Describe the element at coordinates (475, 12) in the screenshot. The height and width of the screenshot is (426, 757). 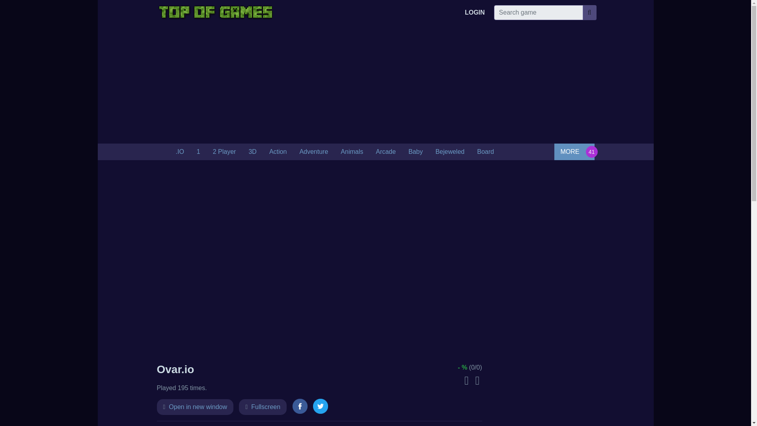
I see `LOGIN` at that location.